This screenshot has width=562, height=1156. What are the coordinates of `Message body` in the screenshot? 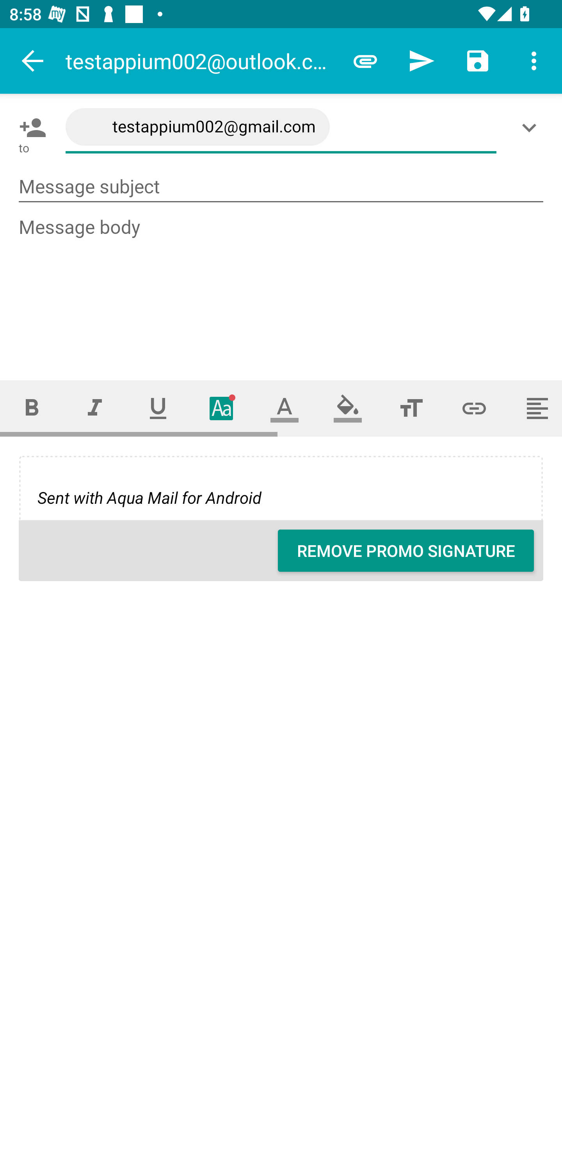 It's located at (281, 287).